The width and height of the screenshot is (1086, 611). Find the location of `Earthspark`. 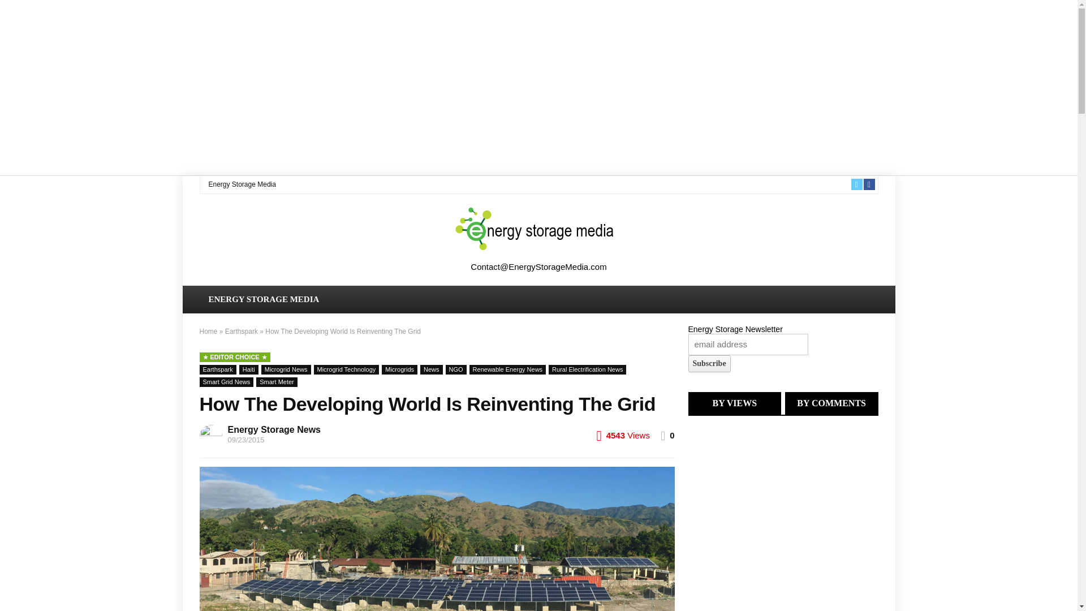

Earthspark is located at coordinates (241, 331).